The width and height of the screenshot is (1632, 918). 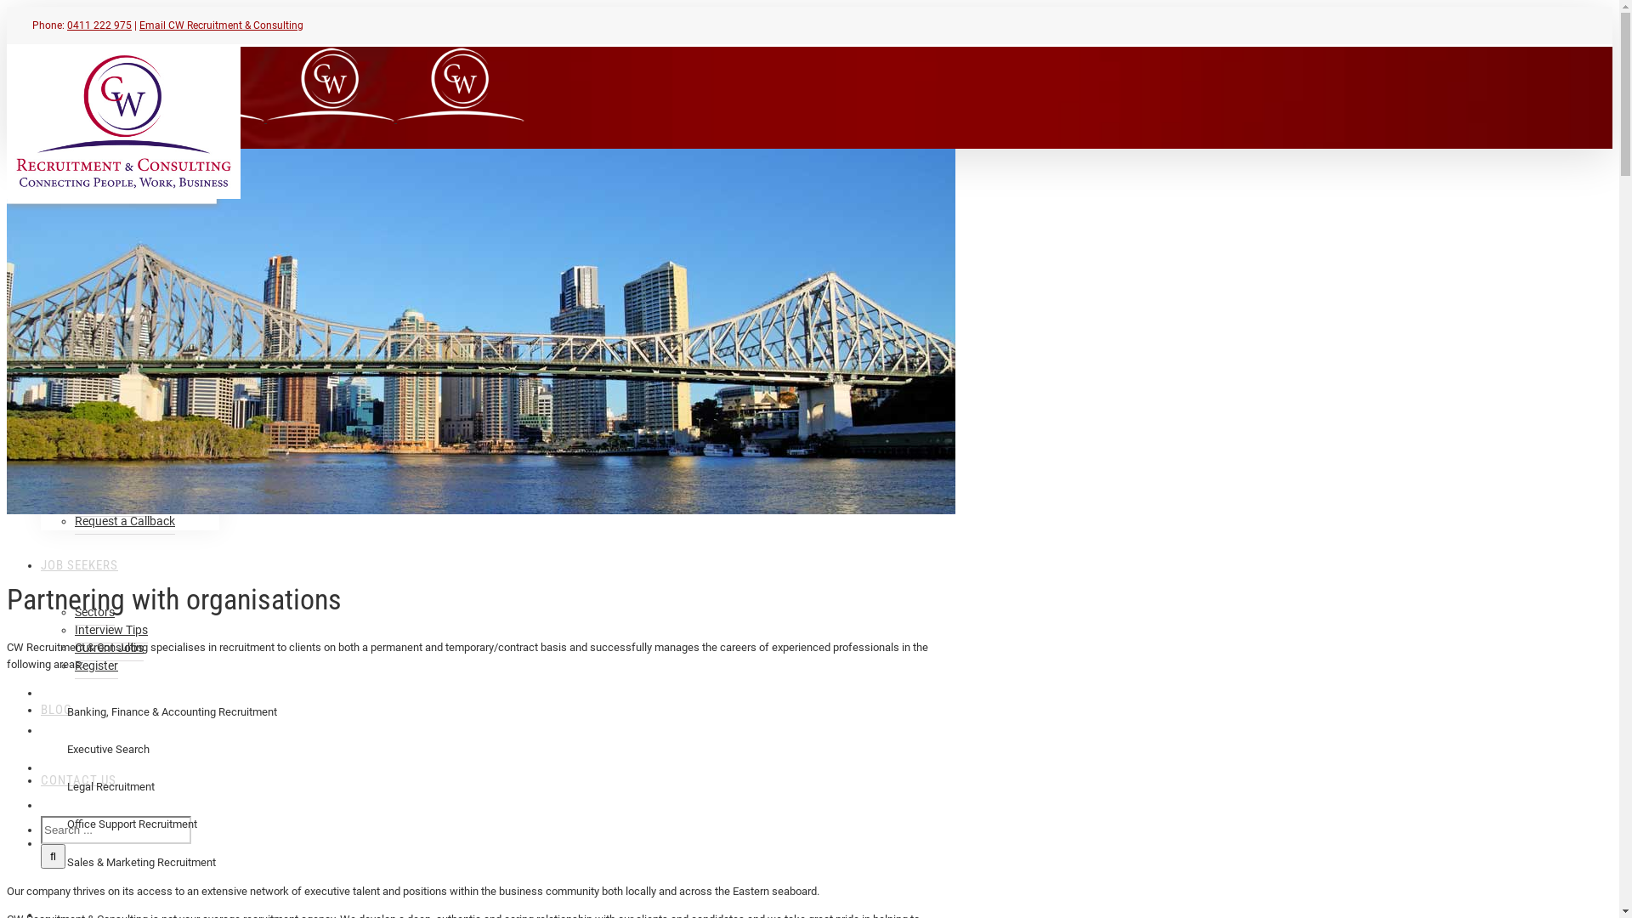 What do you see at coordinates (97, 666) in the screenshot?
I see `Register` at bounding box center [97, 666].